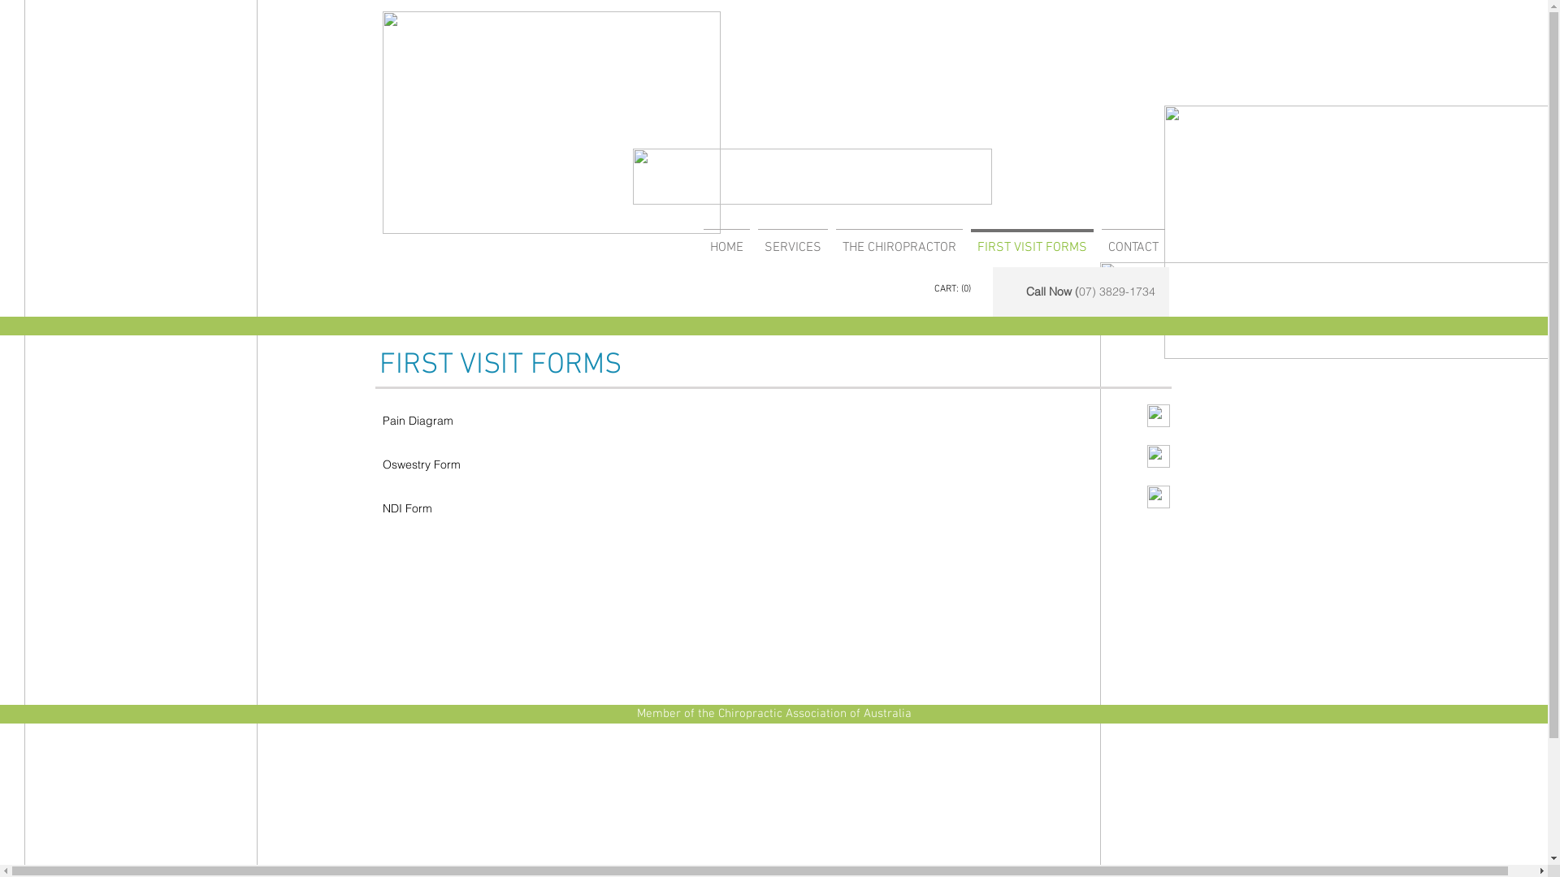  Describe the element at coordinates (1032, 240) in the screenshot. I see `FIRST VISIT FORMS` at that location.